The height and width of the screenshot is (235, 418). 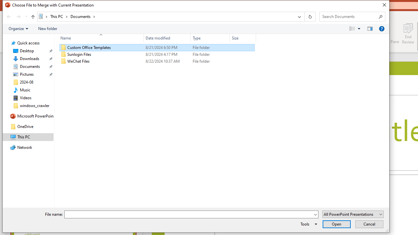 What do you see at coordinates (43, 16) in the screenshot?
I see `All locations` at bounding box center [43, 16].